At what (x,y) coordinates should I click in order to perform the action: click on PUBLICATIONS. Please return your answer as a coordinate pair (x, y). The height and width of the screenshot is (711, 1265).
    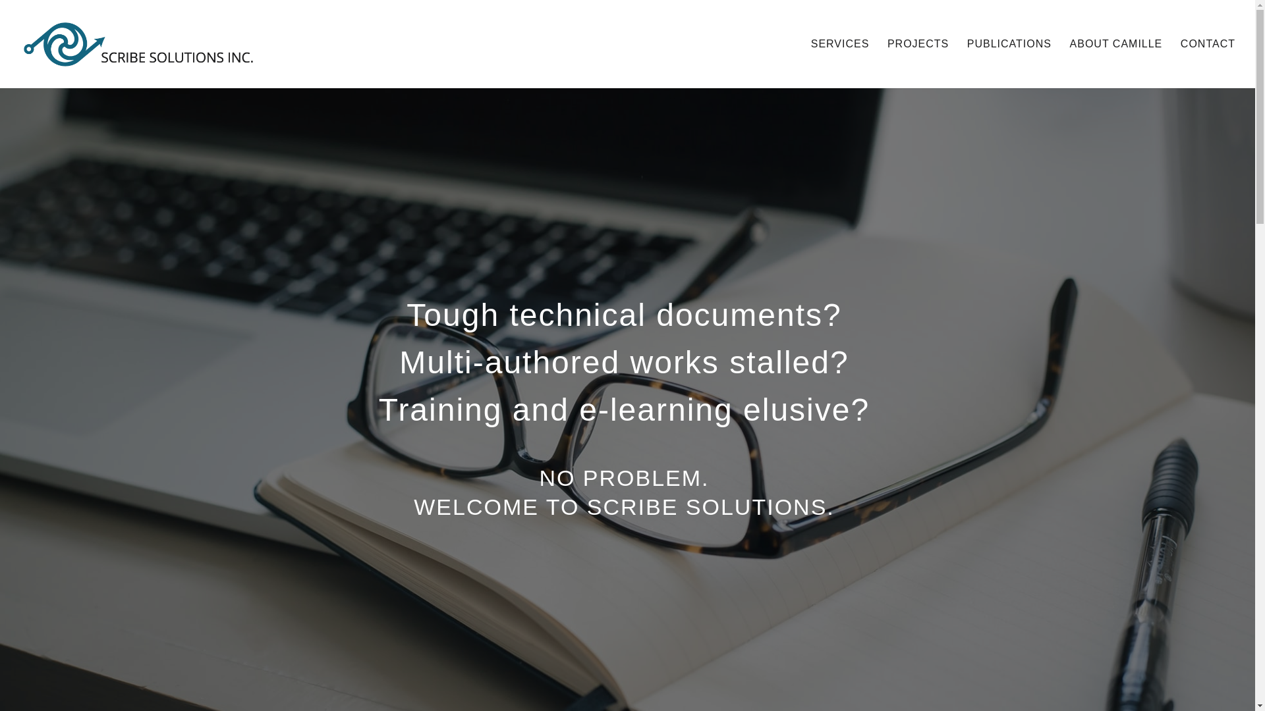
    Looking at the image, I should click on (1009, 63).